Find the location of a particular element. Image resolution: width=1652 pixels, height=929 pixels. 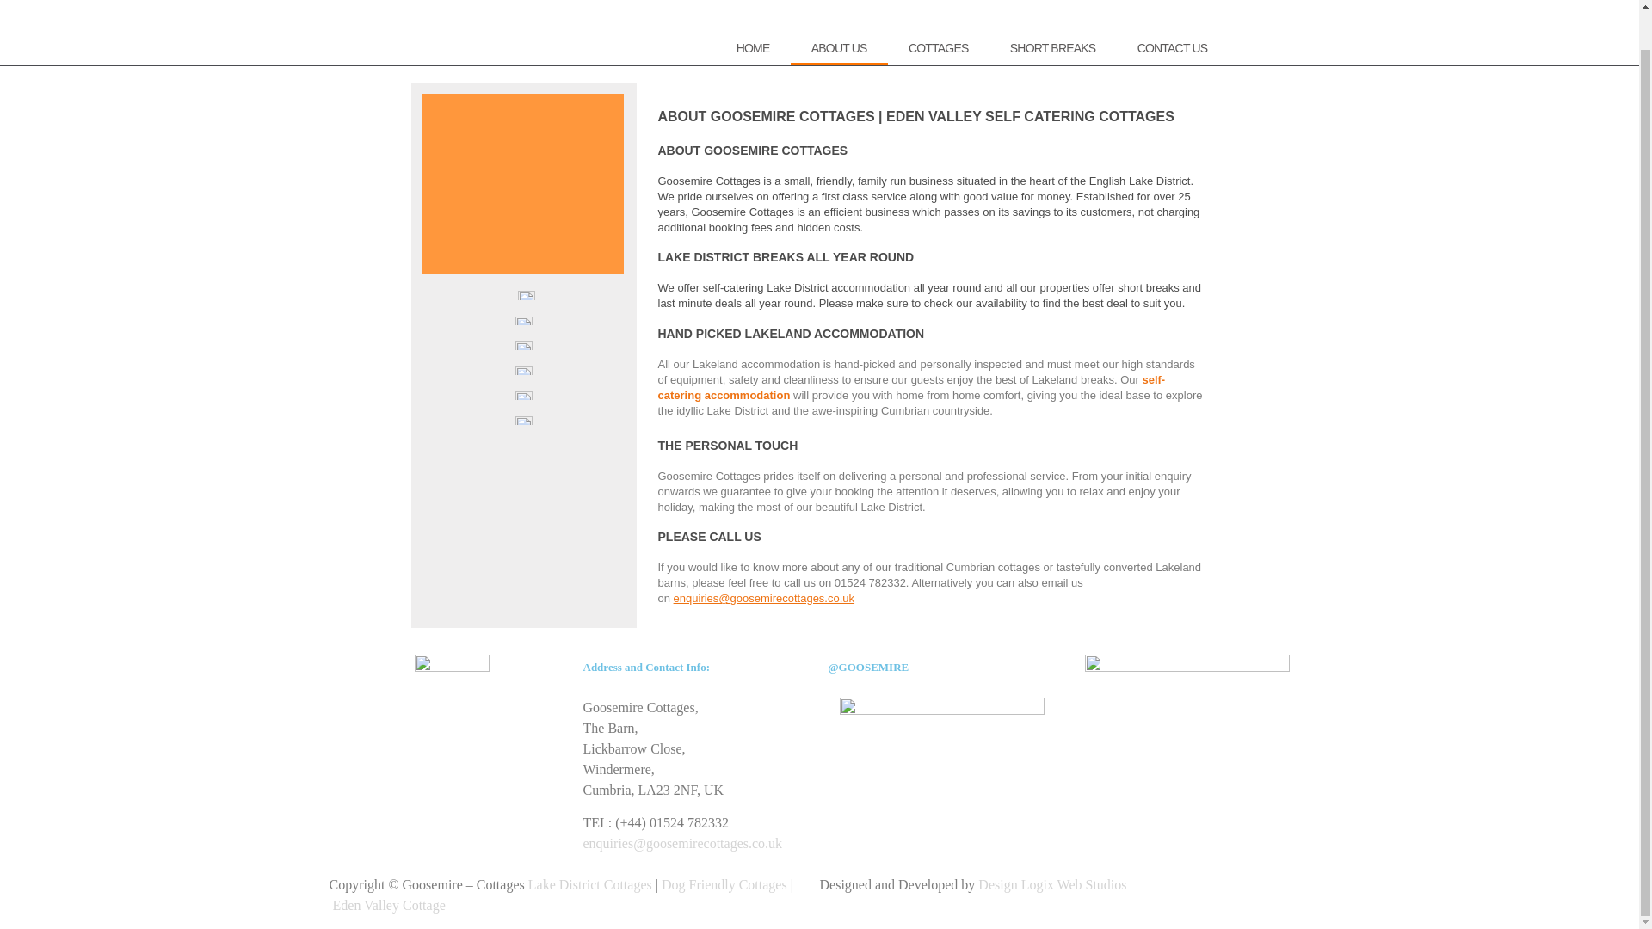

CONTACT US is located at coordinates (1172, 47).